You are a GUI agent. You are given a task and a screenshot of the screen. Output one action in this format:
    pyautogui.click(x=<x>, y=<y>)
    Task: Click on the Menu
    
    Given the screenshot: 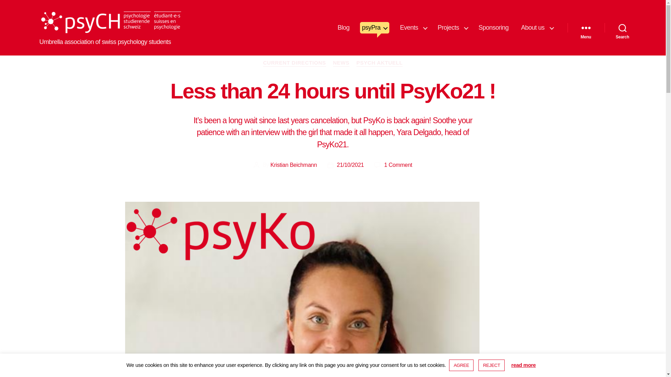 What is the action you would take?
    pyautogui.click(x=586, y=28)
    